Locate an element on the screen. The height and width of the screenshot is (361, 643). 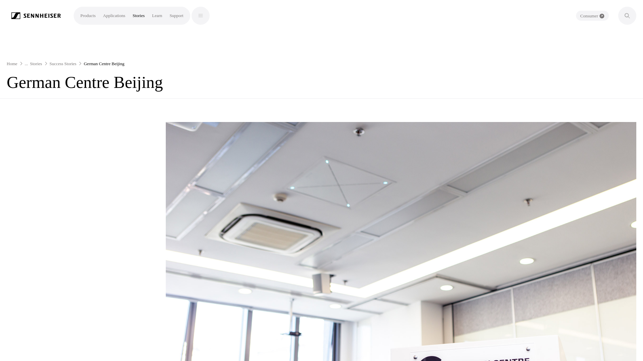
Products is located at coordinates (88, 15).